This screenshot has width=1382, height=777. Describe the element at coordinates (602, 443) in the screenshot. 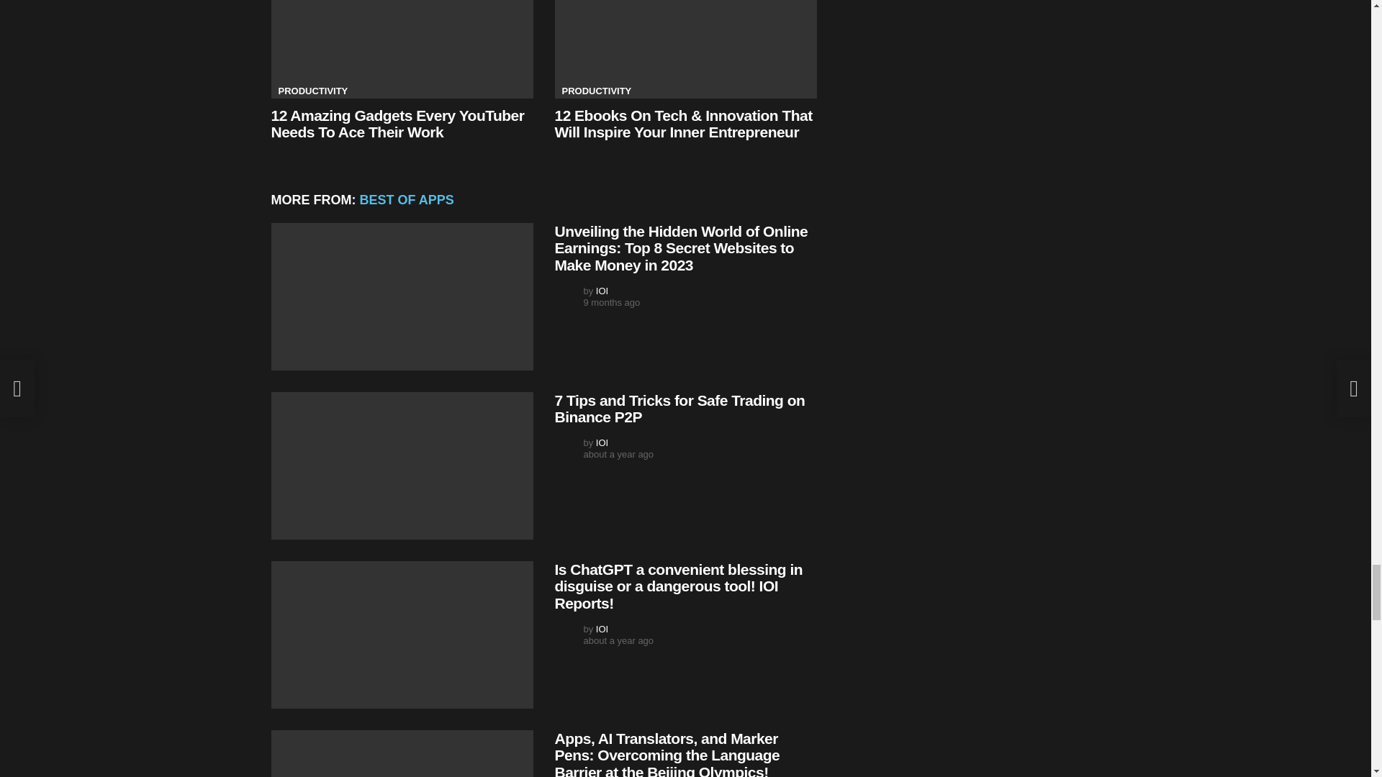

I see `Posts by IOI` at that location.